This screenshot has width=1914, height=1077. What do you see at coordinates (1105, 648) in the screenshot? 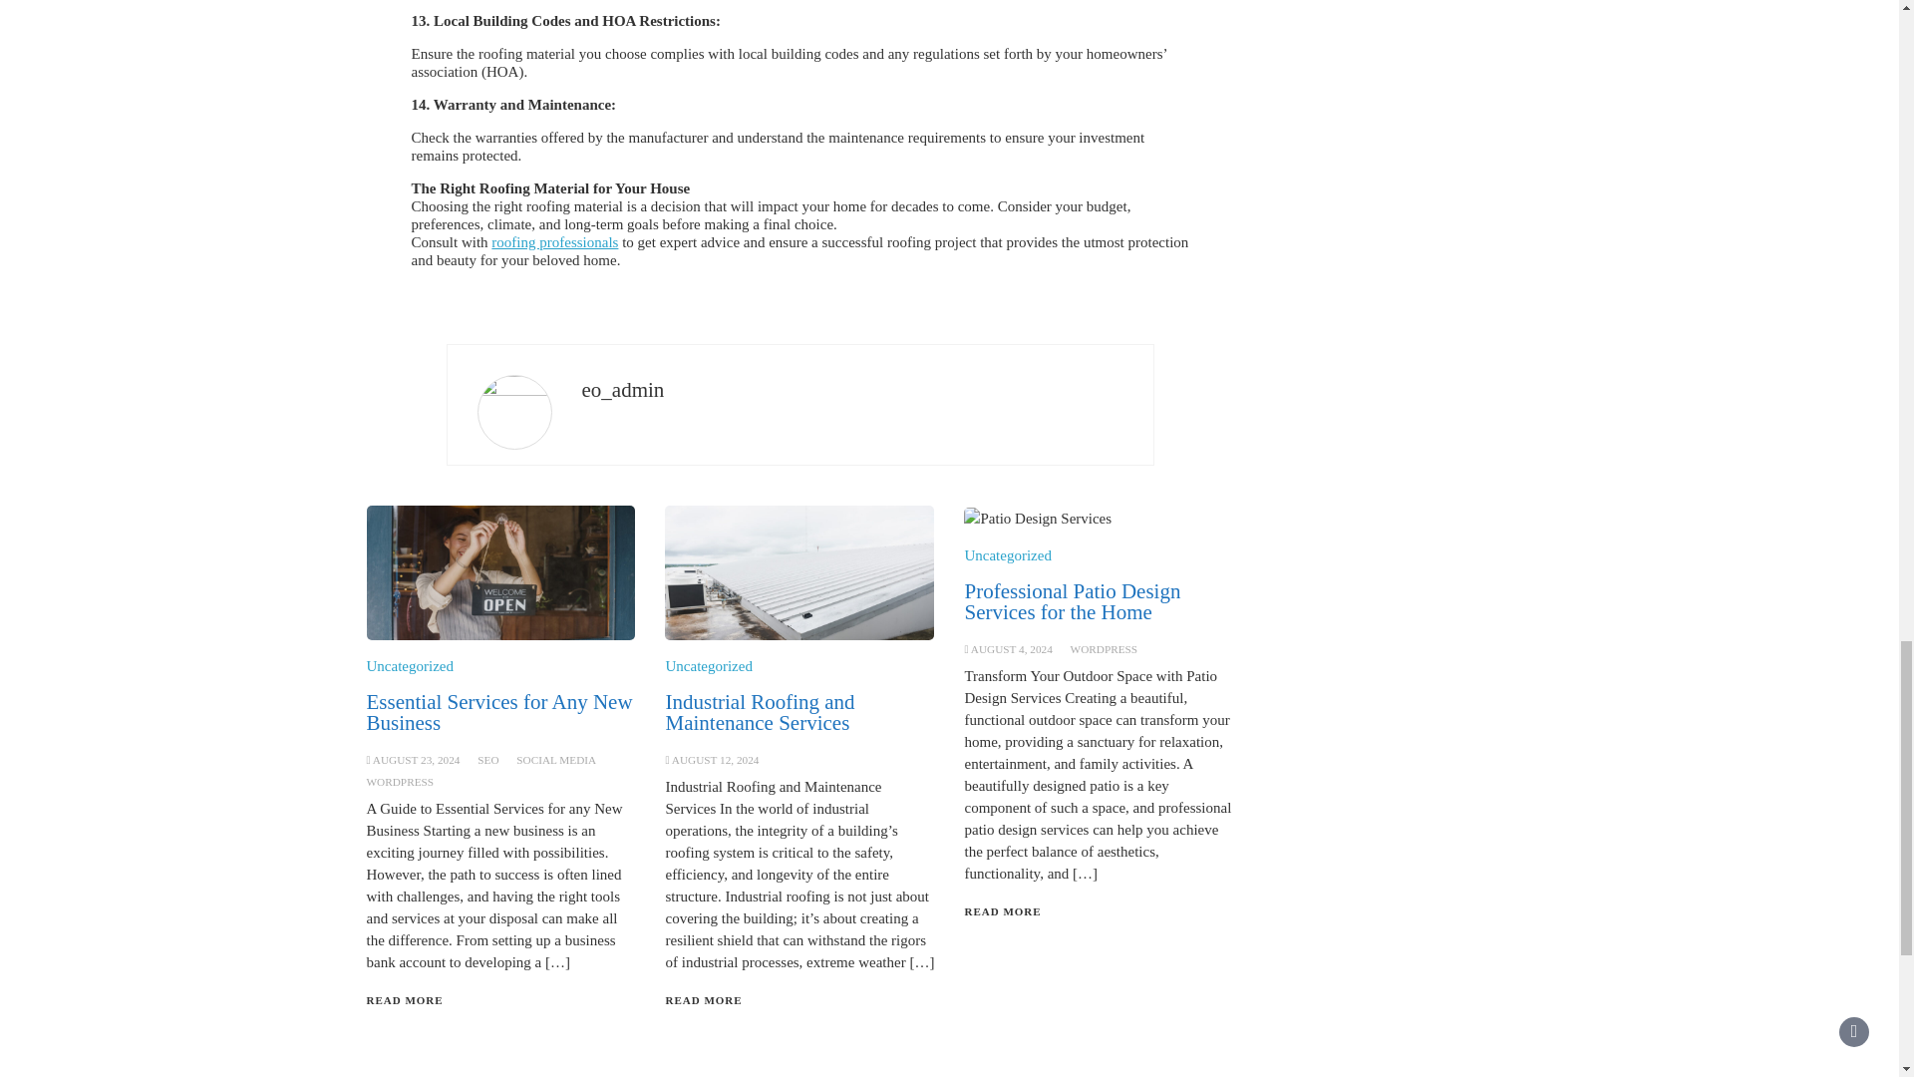
I see `WORDPRESS` at bounding box center [1105, 648].